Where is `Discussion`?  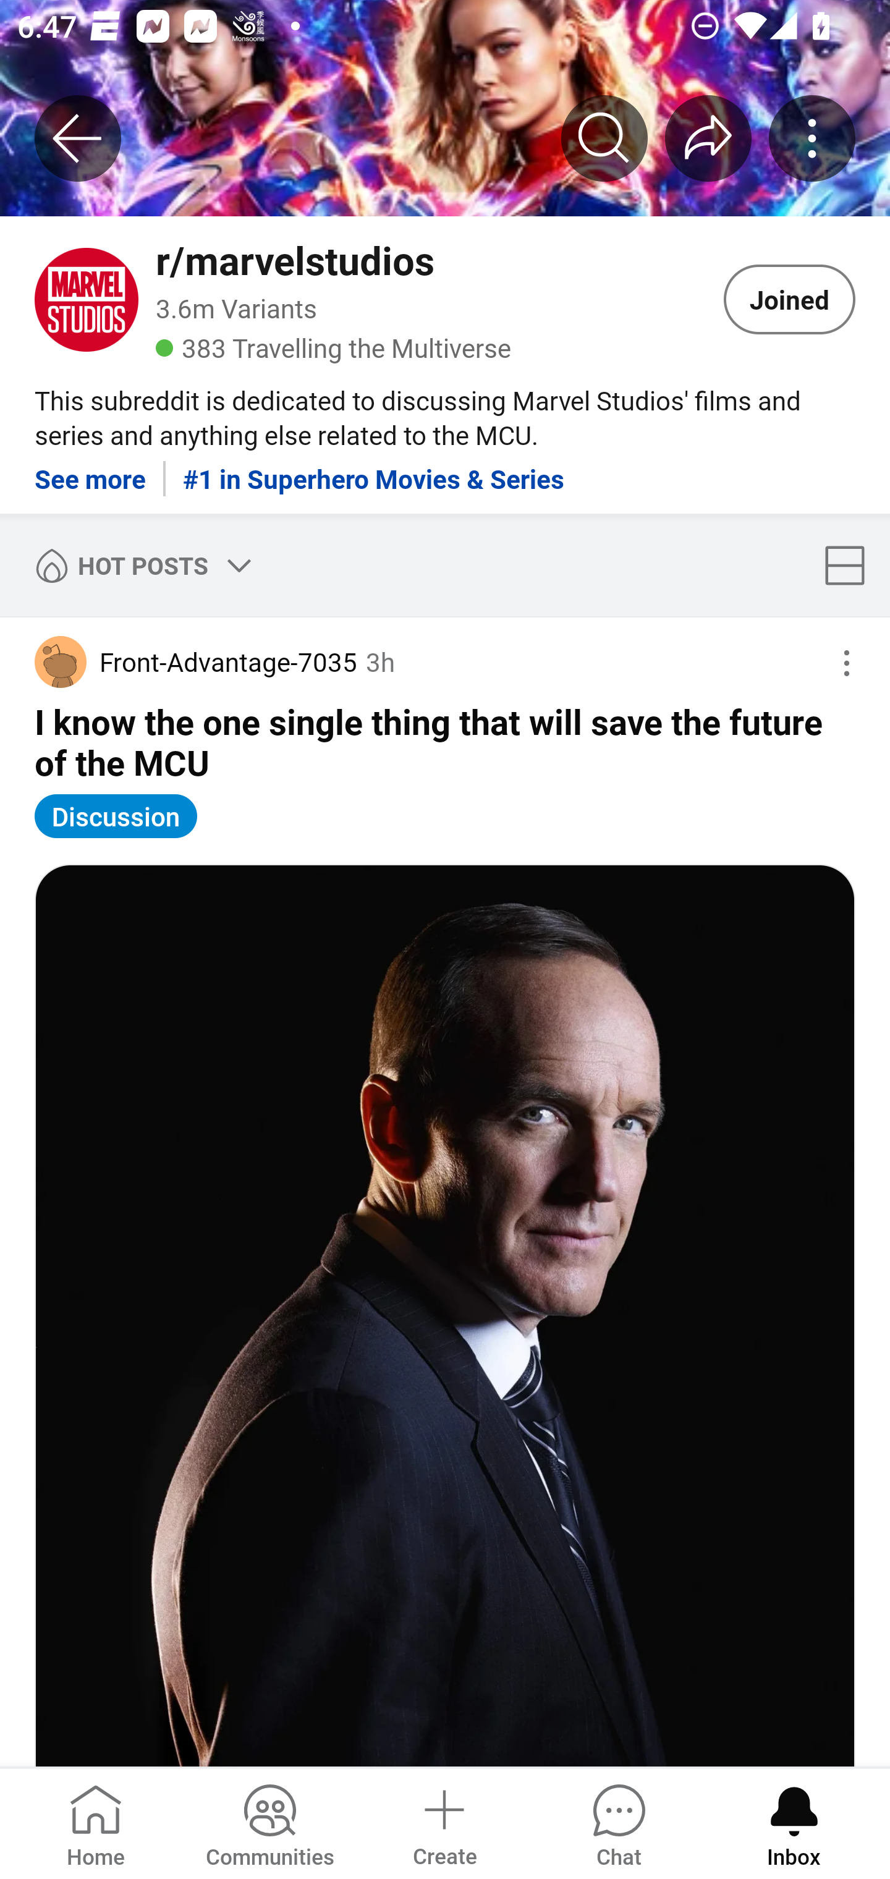 Discussion is located at coordinates (116, 816).